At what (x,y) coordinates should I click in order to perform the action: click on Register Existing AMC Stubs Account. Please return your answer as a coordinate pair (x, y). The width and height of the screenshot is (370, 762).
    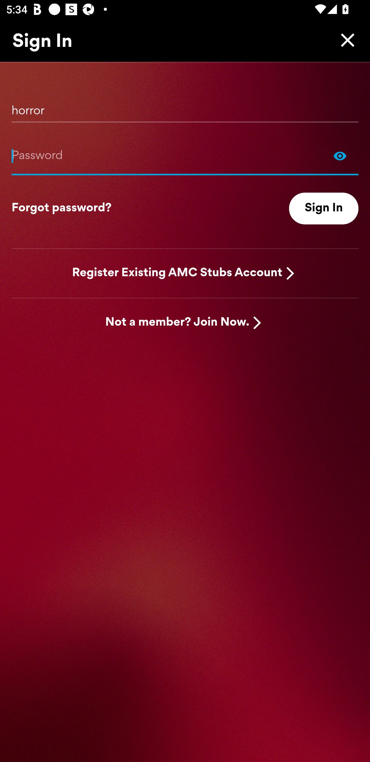
    Looking at the image, I should click on (177, 273).